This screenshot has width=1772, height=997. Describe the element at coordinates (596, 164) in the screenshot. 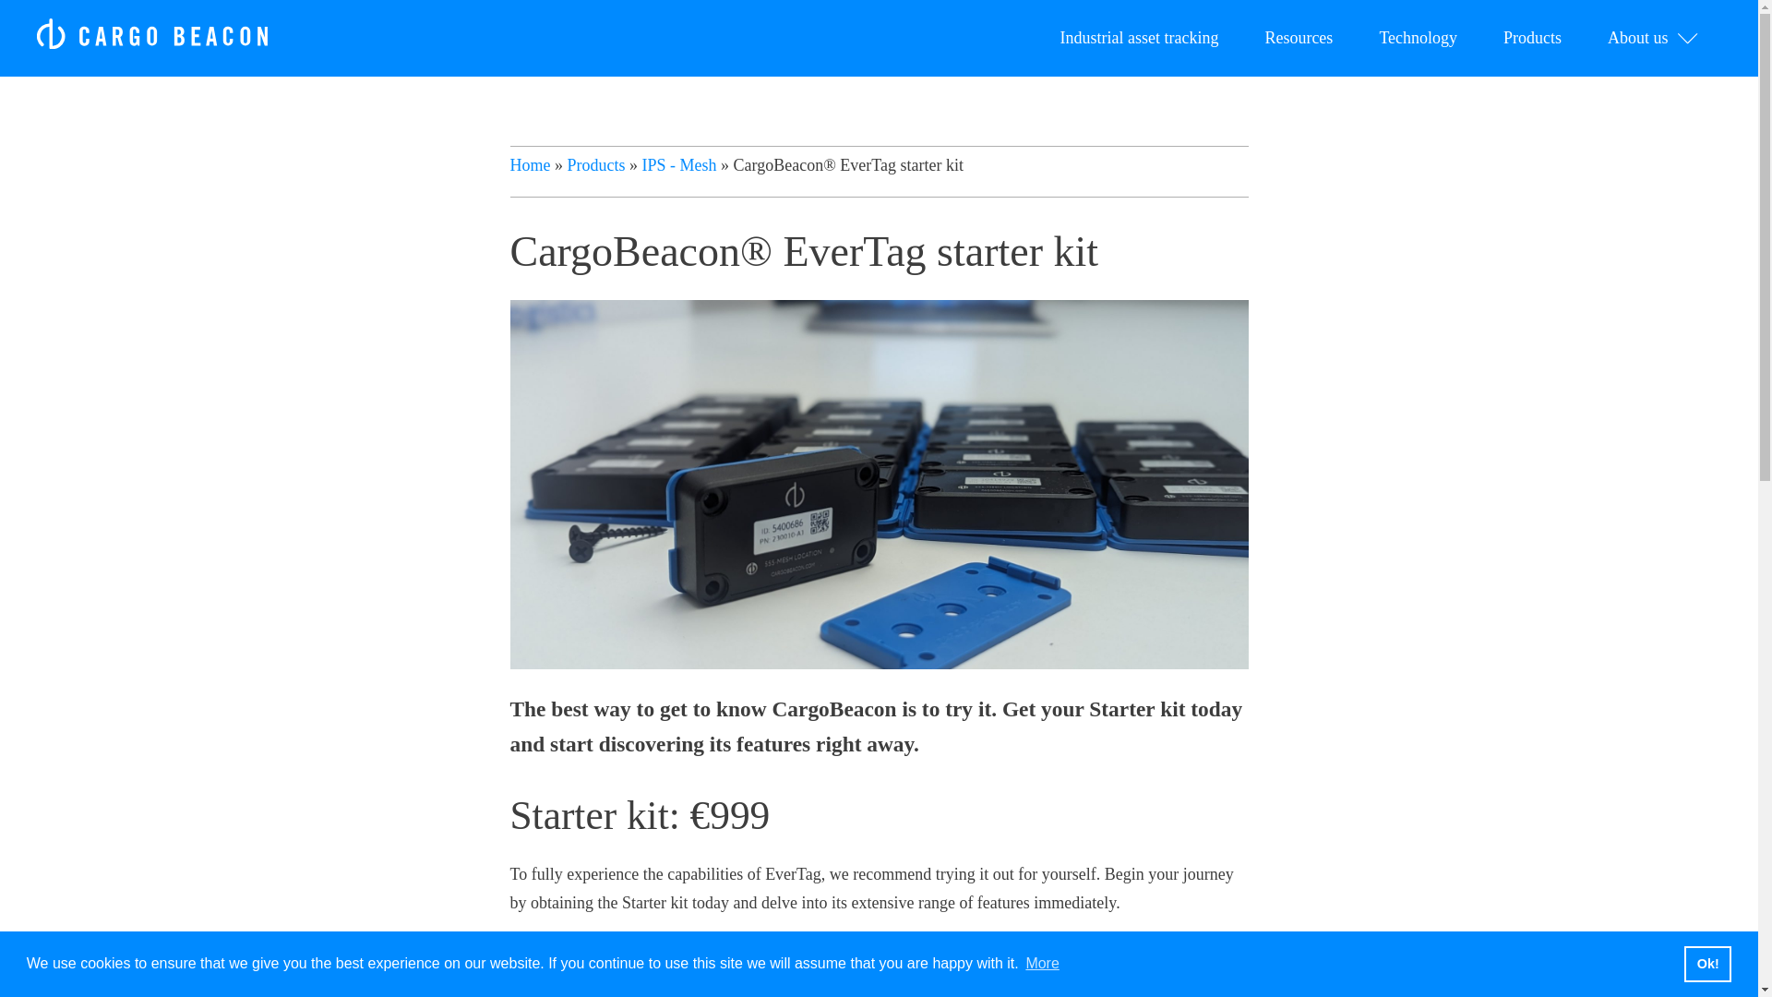

I see `Products` at that location.